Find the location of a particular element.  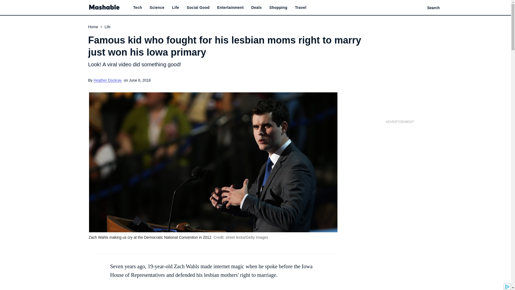

Science is located at coordinates (157, 8).